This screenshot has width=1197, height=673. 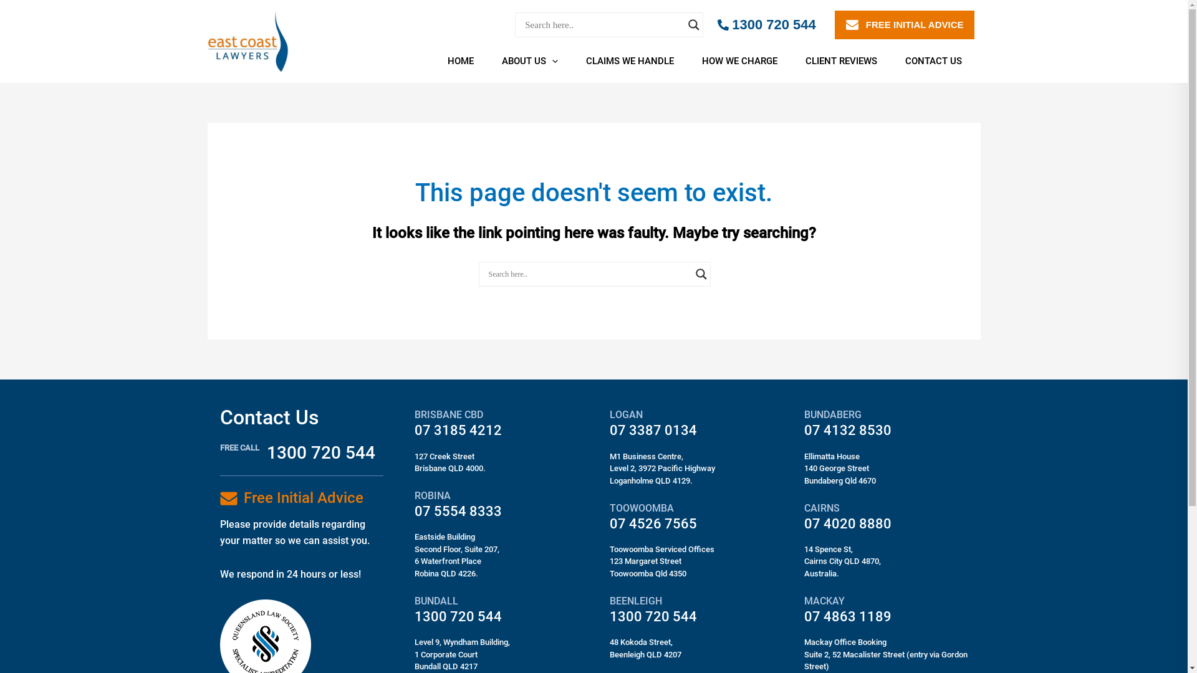 What do you see at coordinates (848, 617) in the screenshot?
I see `07 4863 1189` at bounding box center [848, 617].